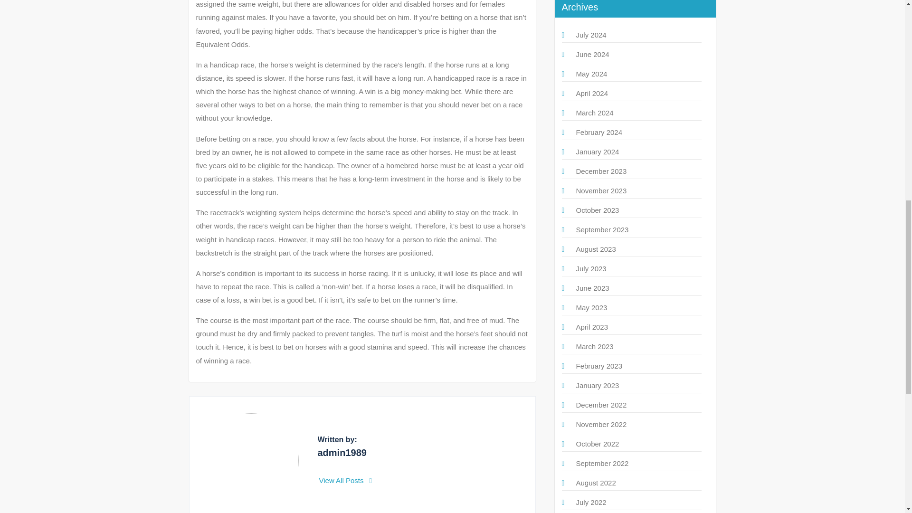 This screenshot has height=513, width=912. Describe the element at coordinates (591, 268) in the screenshot. I see `July 2023` at that location.